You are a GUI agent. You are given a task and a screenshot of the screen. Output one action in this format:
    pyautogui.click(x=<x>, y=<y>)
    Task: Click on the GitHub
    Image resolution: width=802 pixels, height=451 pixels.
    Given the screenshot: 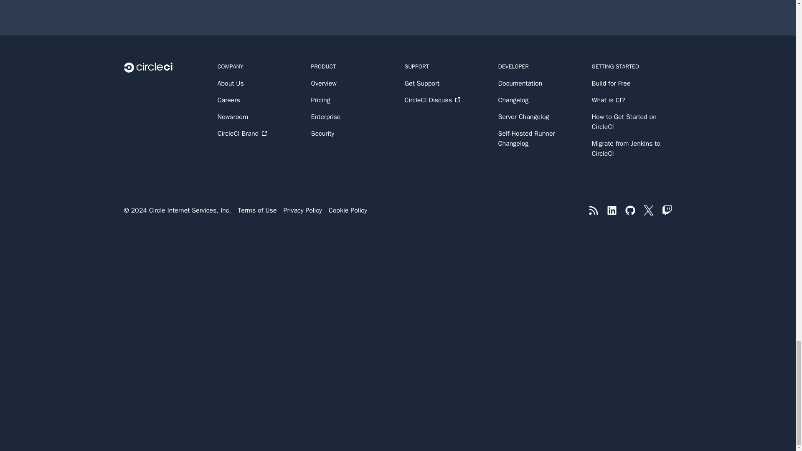 What is the action you would take?
    pyautogui.click(x=630, y=210)
    